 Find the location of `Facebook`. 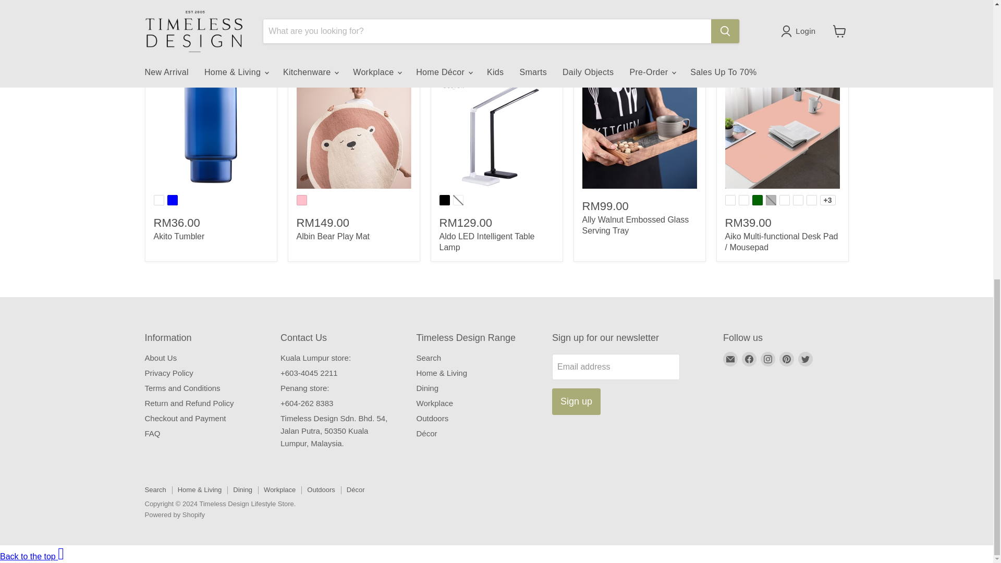

Facebook is located at coordinates (749, 359).